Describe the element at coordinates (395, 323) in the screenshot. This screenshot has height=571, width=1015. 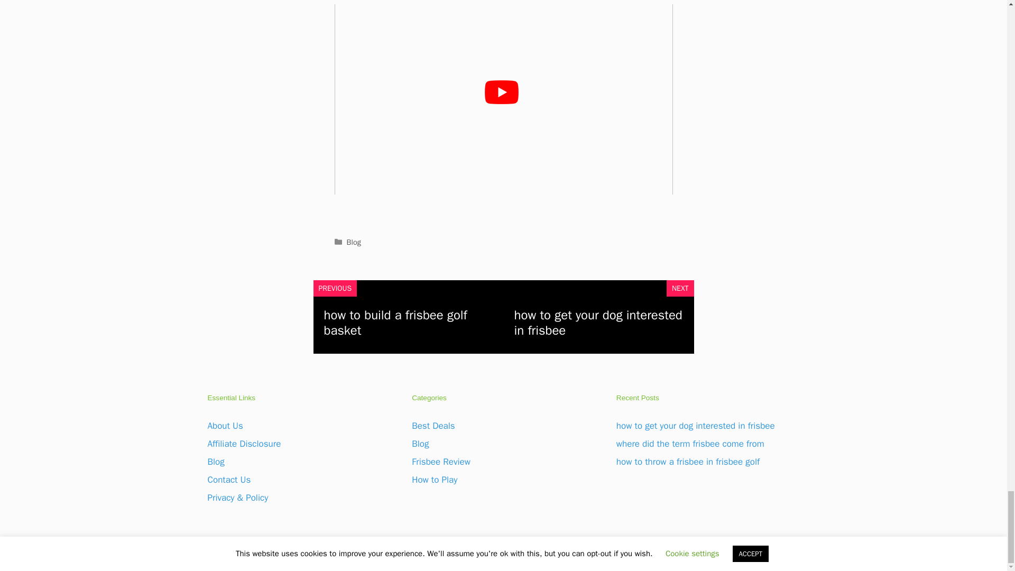
I see `how to build a frisbee golf basket` at that location.